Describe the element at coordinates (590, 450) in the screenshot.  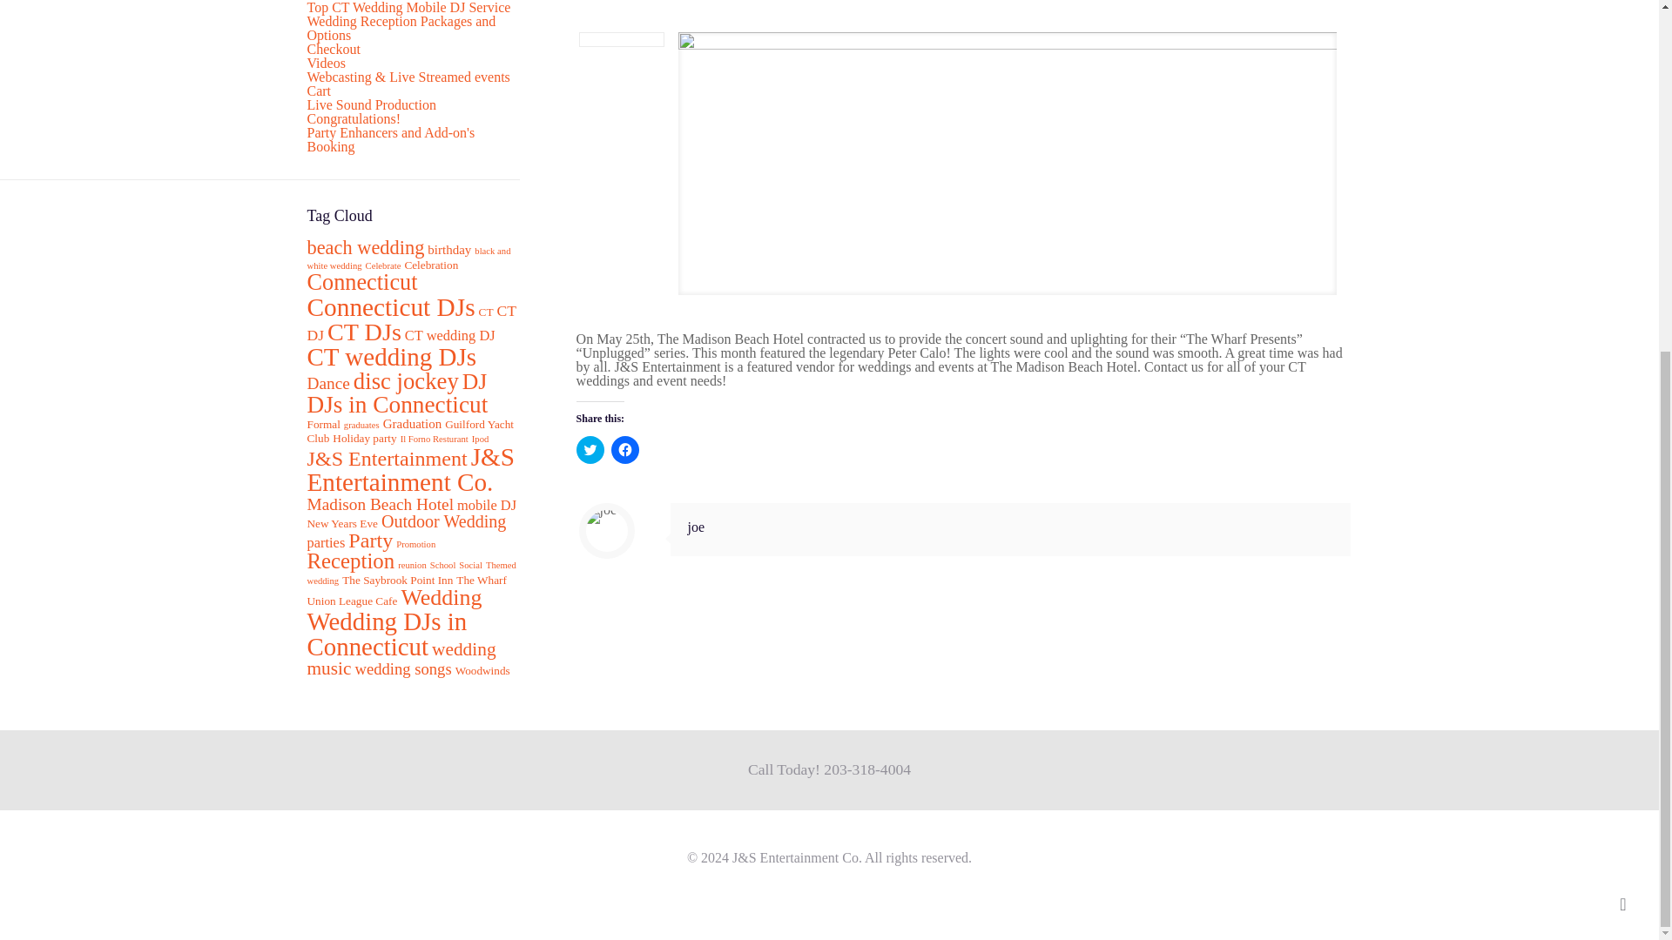
I see `Click to share on Twitter` at that location.